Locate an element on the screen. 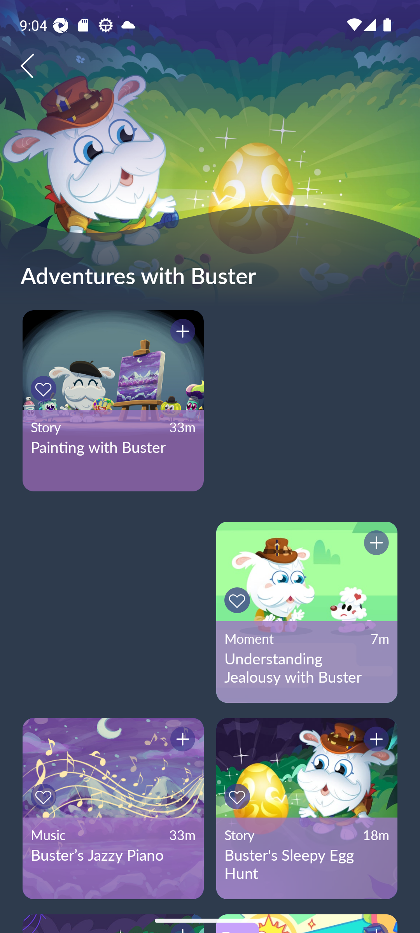  Button is located at coordinates (374, 544).